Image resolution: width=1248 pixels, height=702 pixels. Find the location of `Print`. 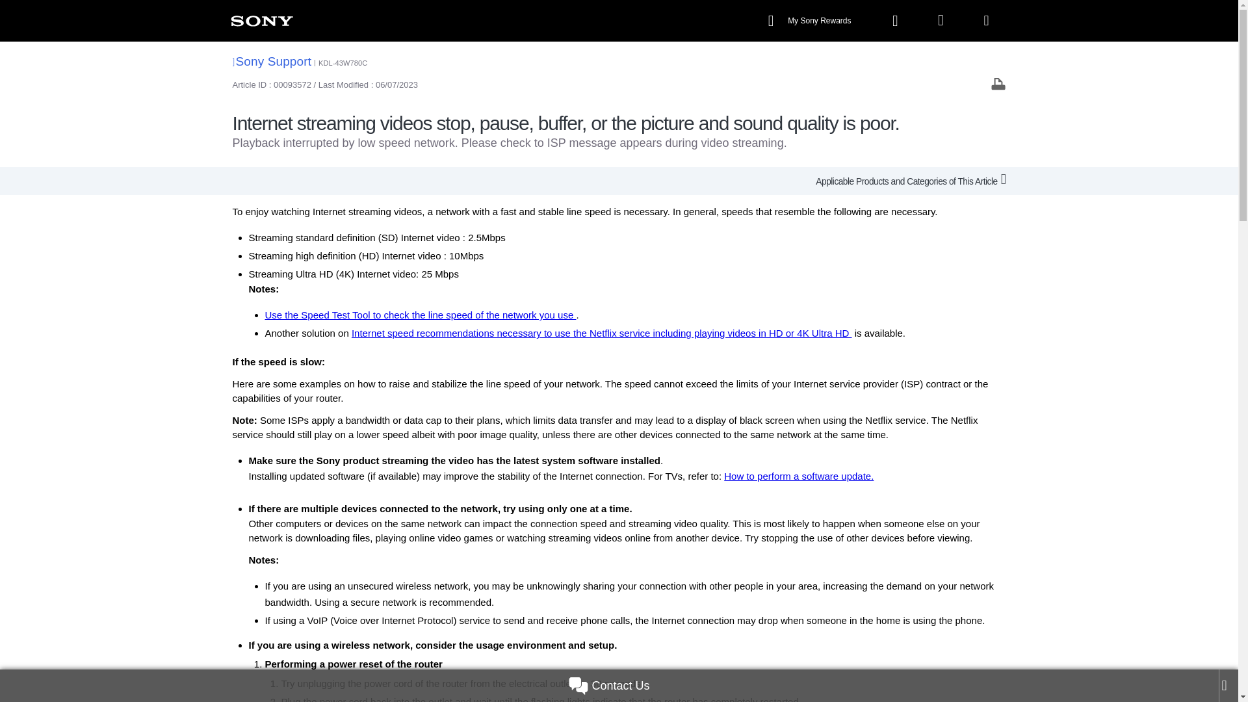

Print is located at coordinates (998, 83).